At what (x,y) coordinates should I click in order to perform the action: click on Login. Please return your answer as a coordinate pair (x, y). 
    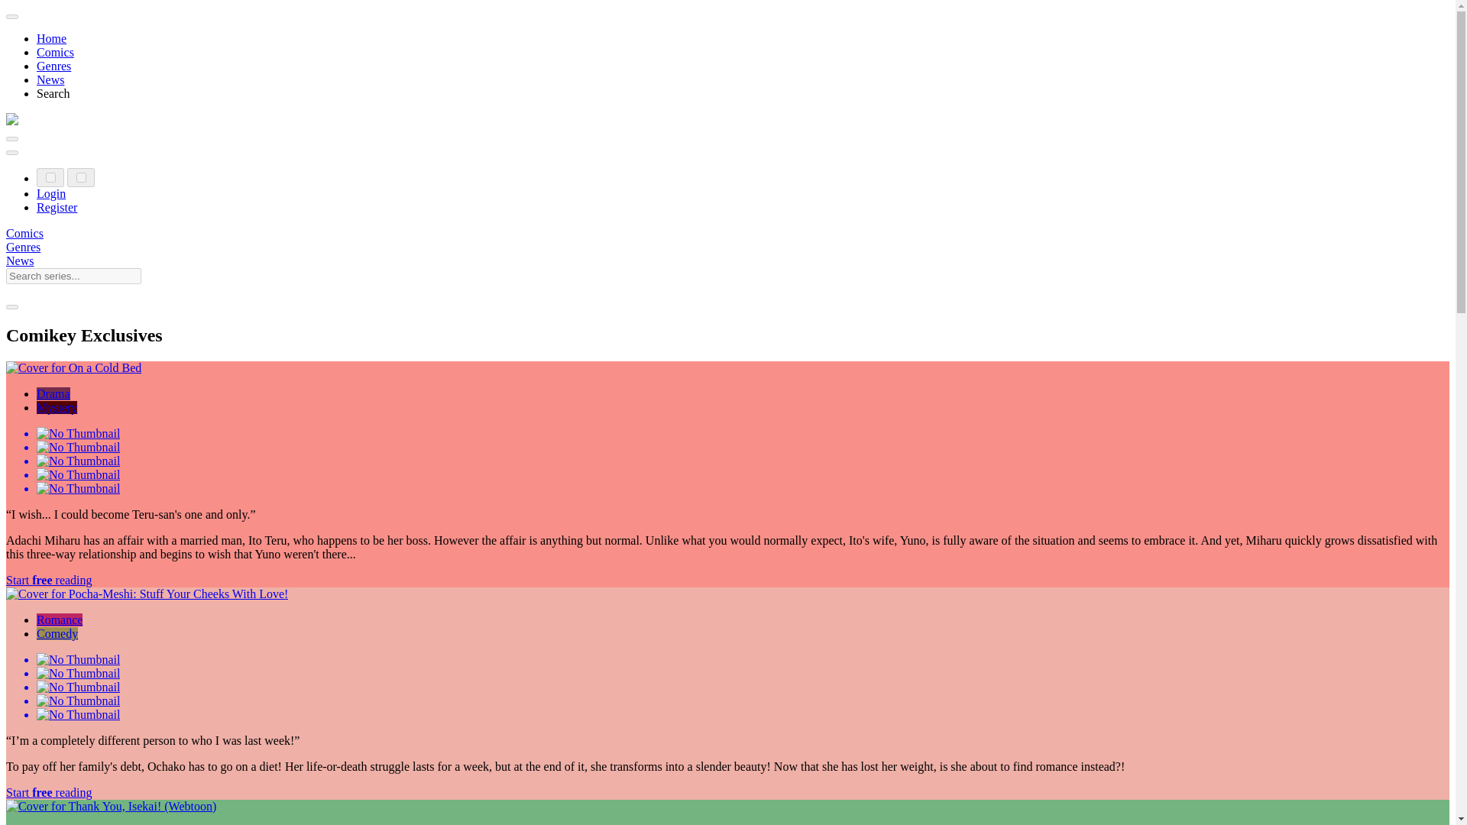
    Looking at the image, I should click on (51, 194).